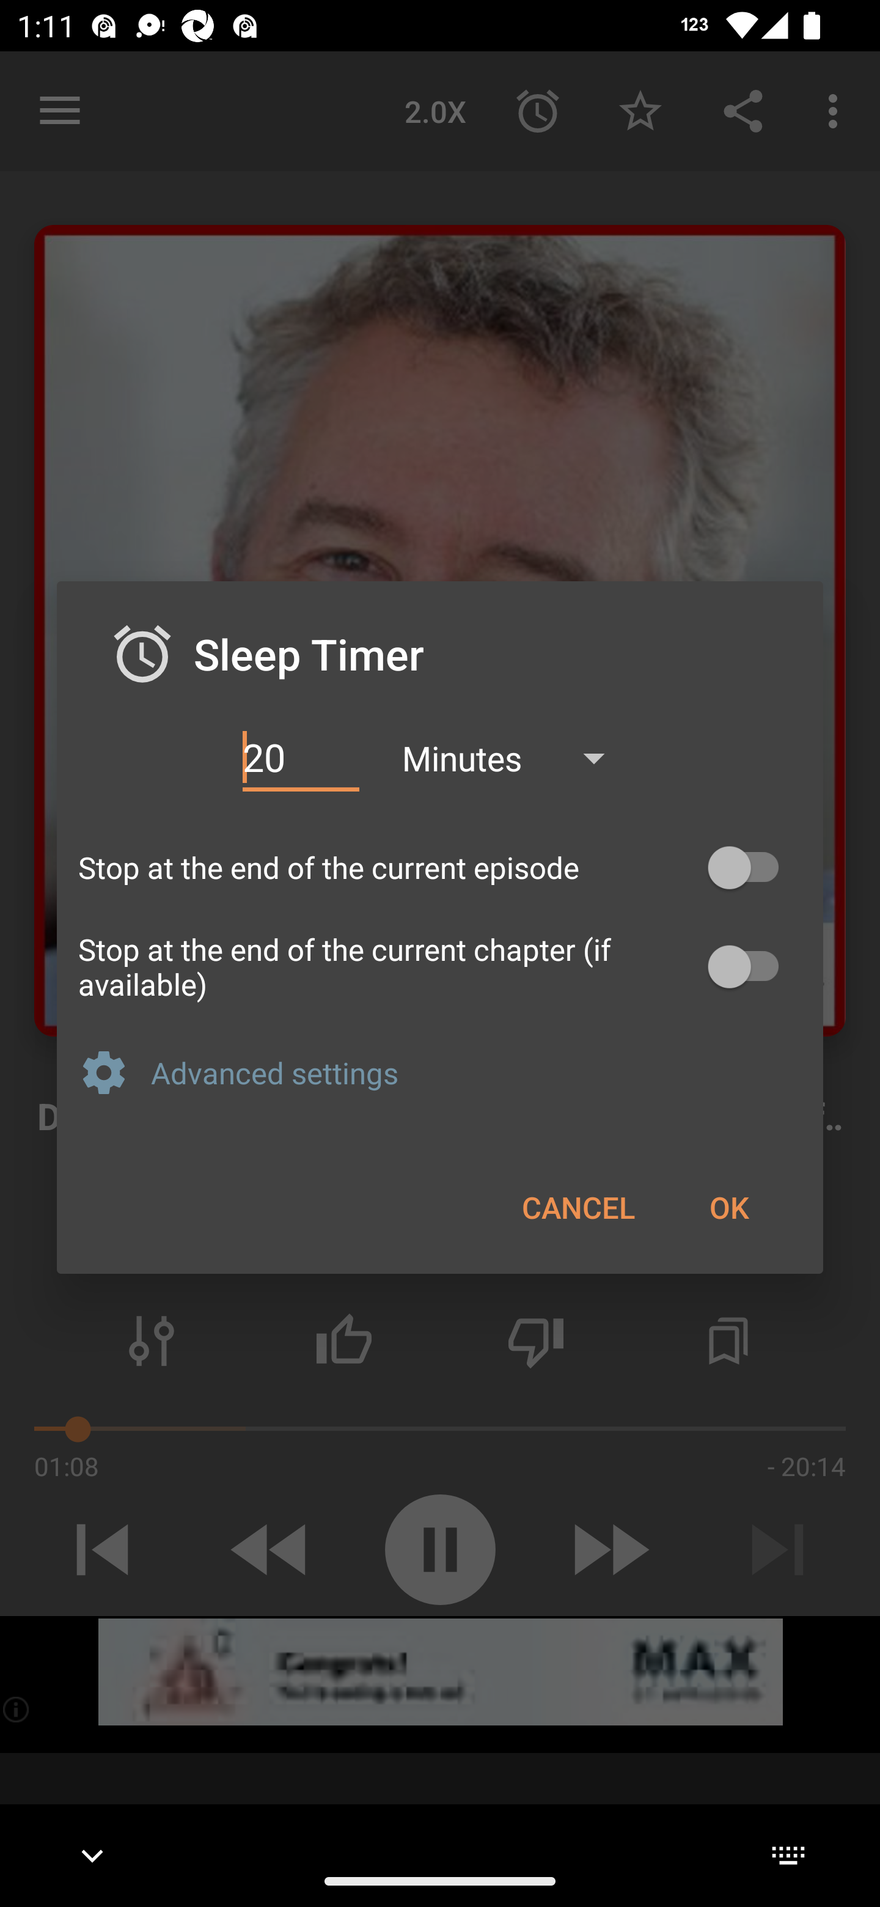 This screenshot has height=1907, width=880. What do you see at coordinates (301, 758) in the screenshot?
I see `20` at bounding box center [301, 758].